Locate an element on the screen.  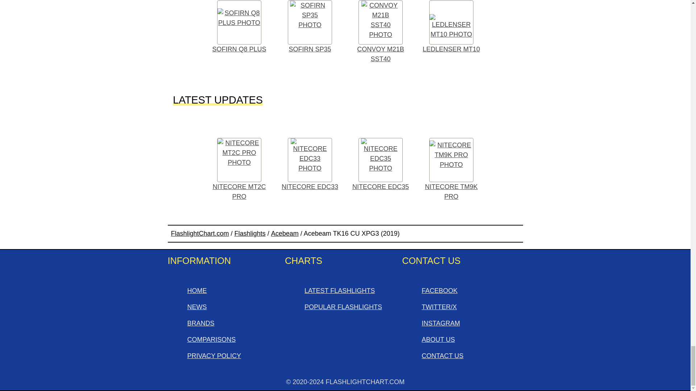
FlashlightChart.com is located at coordinates (200, 233).